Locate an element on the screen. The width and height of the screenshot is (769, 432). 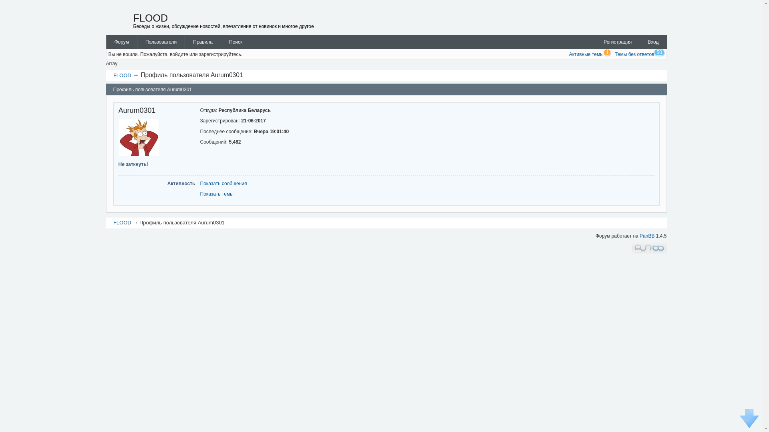
PanBB is located at coordinates (647, 236).